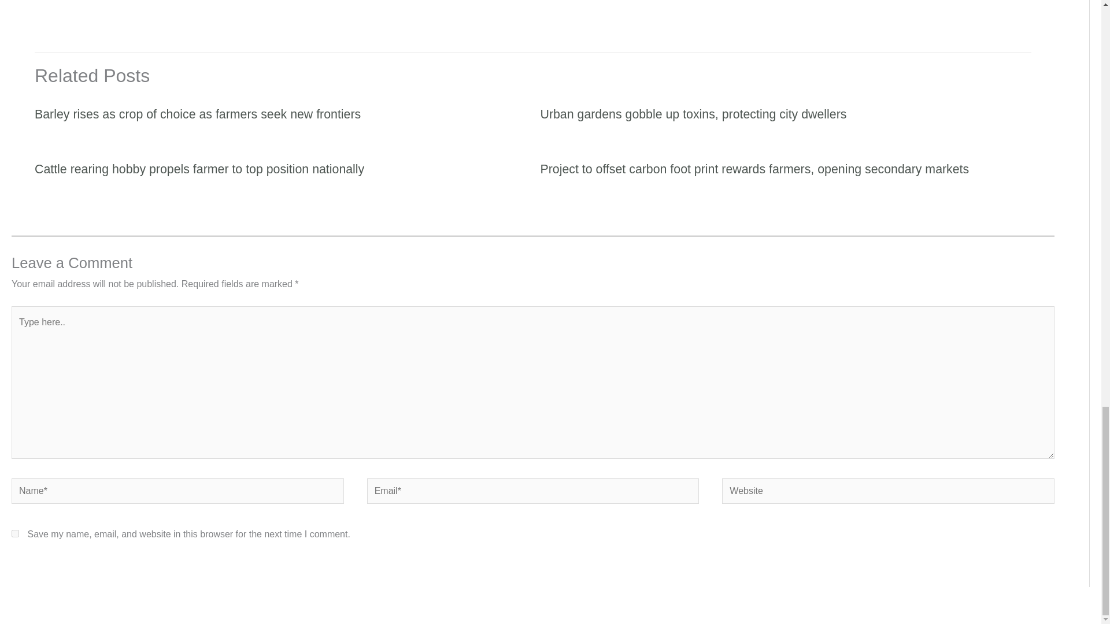 The height and width of the screenshot is (624, 1110). What do you see at coordinates (198, 114) in the screenshot?
I see `Barley rises as crop of choice as farmers seek new frontiers` at bounding box center [198, 114].